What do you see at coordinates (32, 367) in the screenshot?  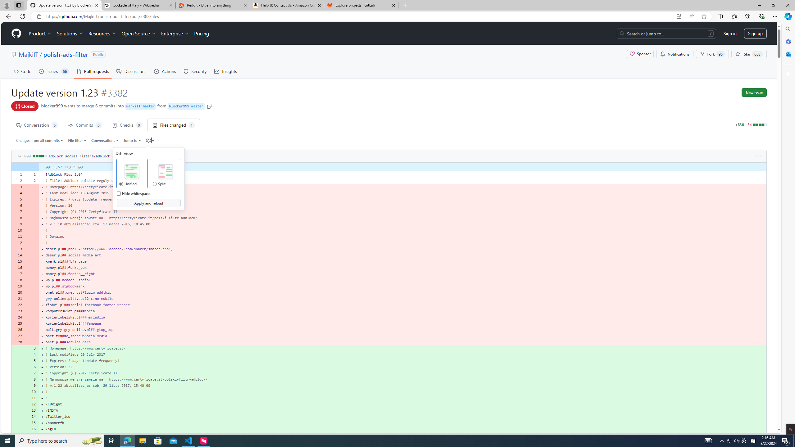 I see `6` at bounding box center [32, 367].